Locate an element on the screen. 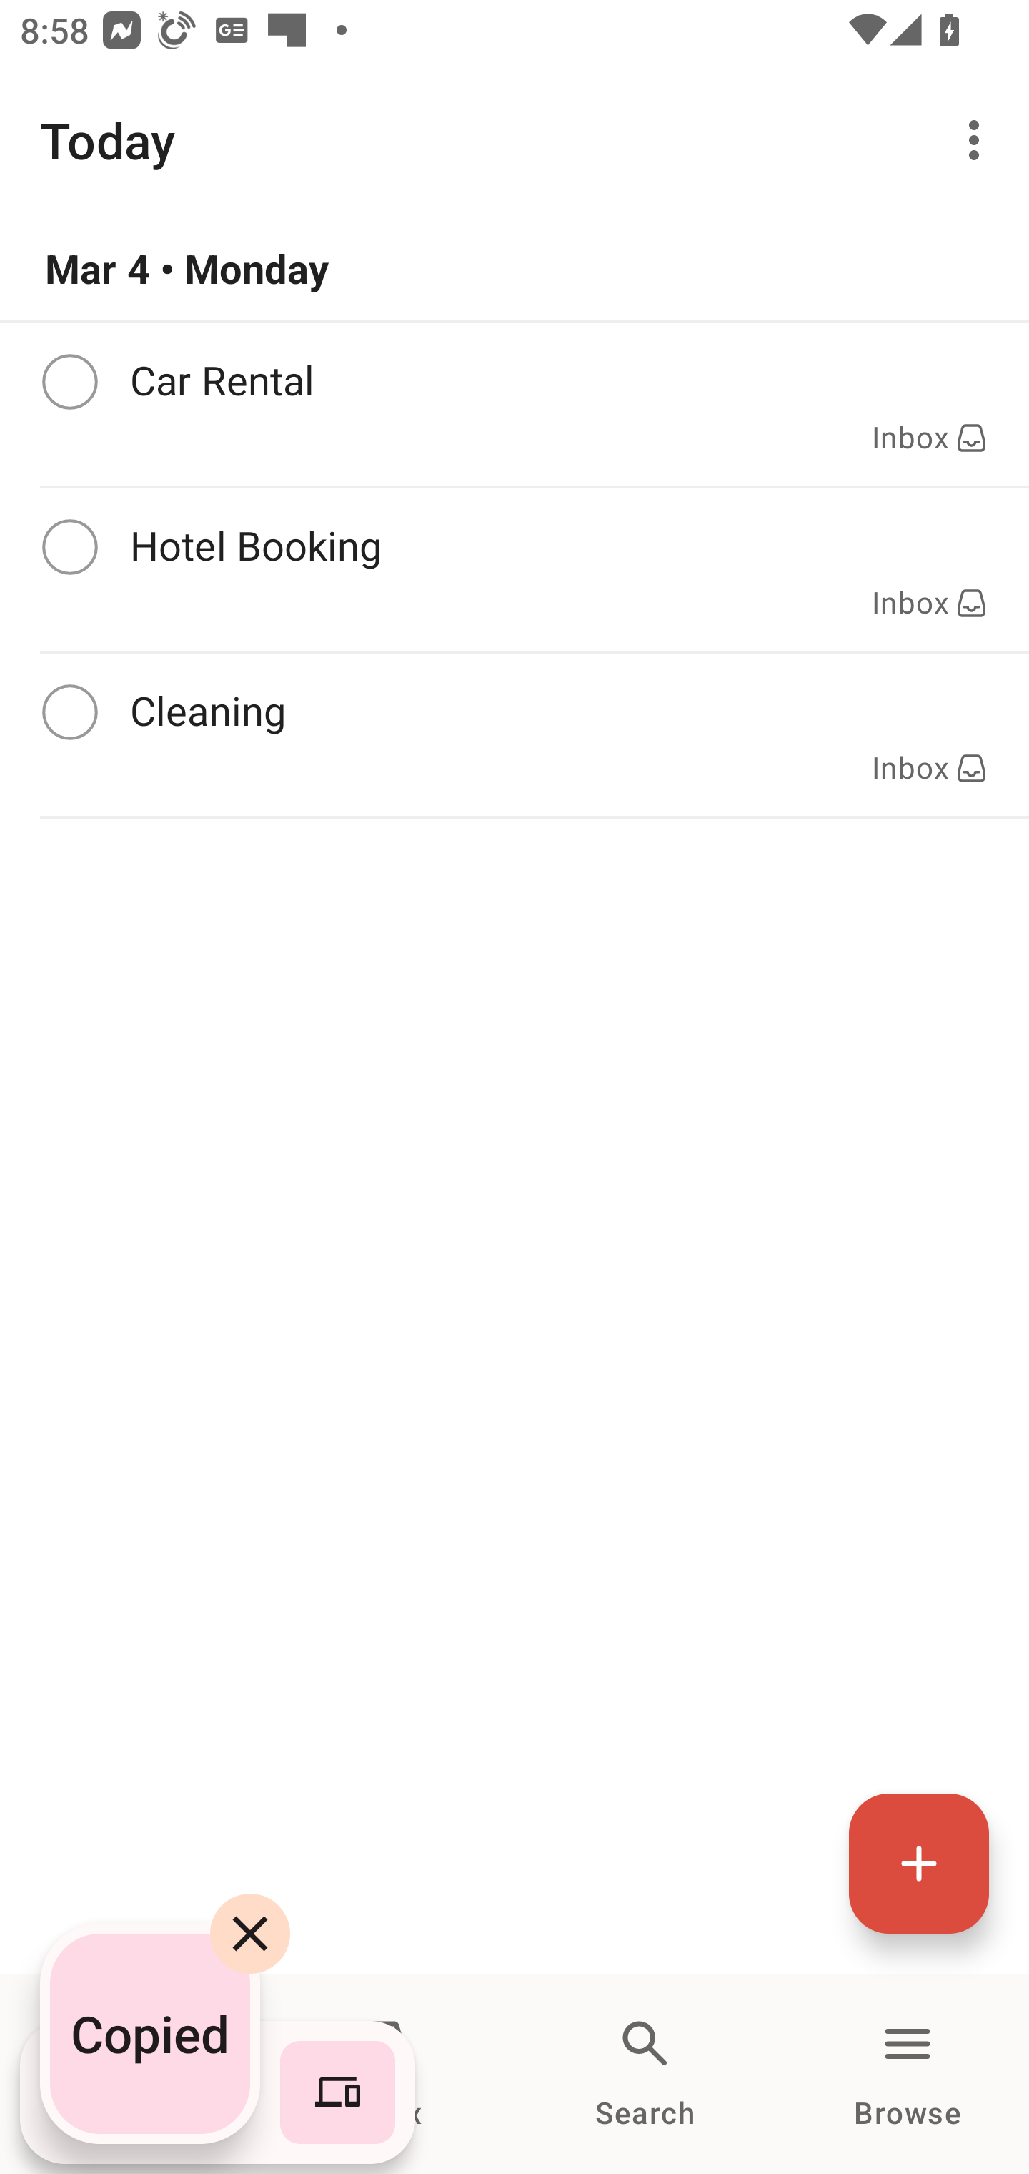  Quick add is located at coordinates (919, 1863).